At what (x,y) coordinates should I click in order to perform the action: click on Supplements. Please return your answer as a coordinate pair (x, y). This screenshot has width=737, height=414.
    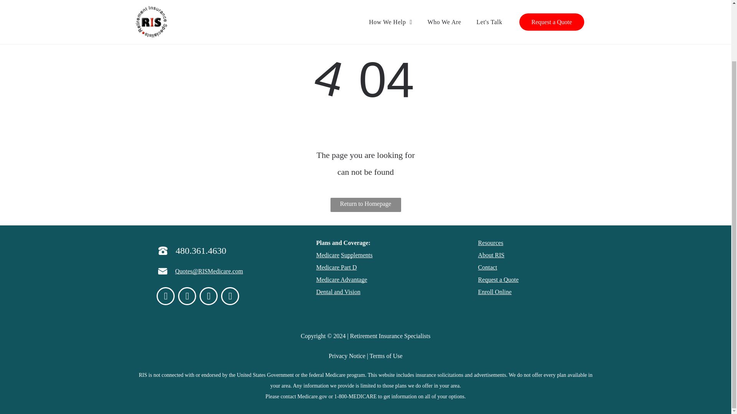
    Looking at the image, I should click on (357, 255).